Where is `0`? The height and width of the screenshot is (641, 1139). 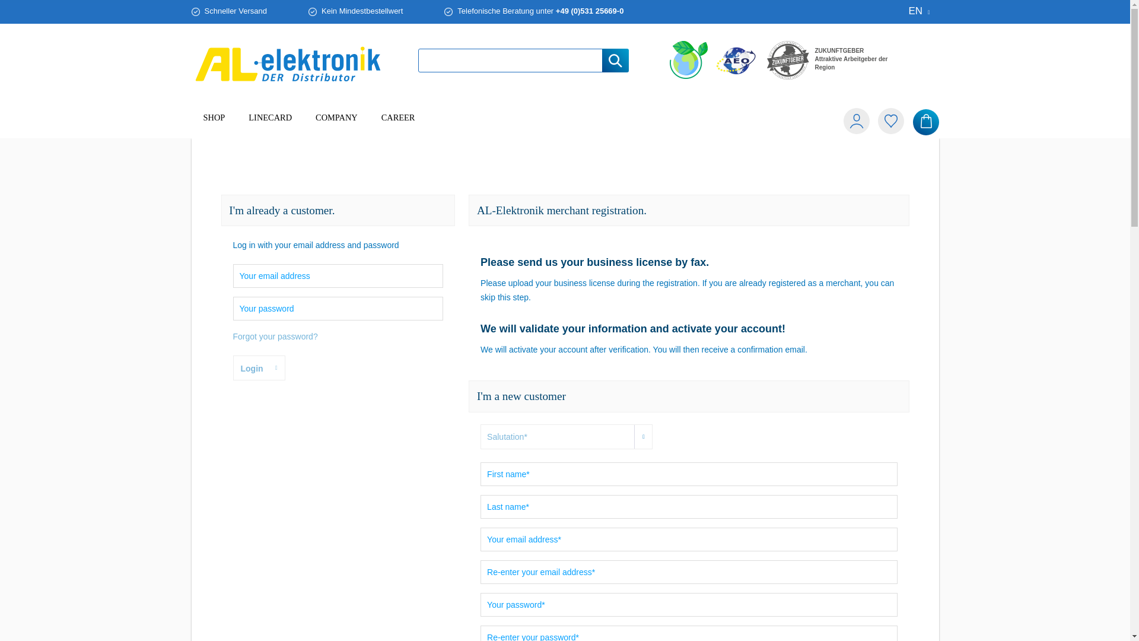 0 is located at coordinates (336, 122).